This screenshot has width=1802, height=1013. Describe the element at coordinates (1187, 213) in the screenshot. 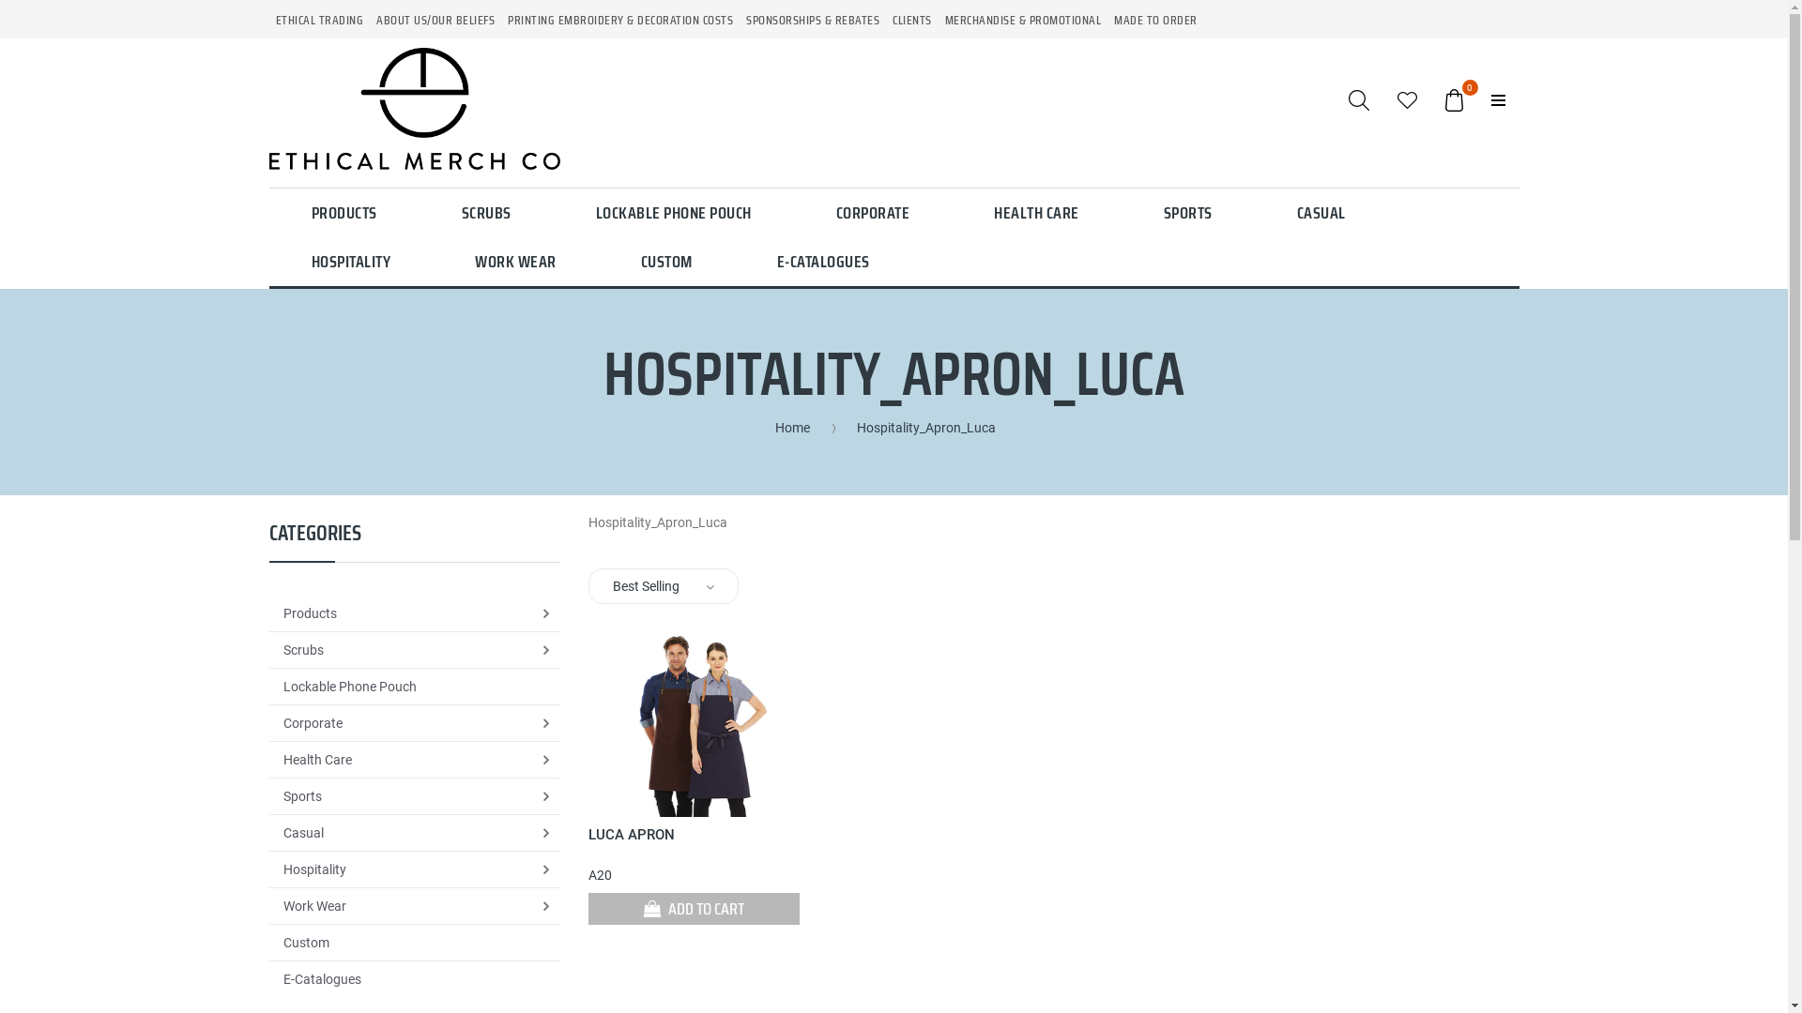

I see `SPORTS` at that location.